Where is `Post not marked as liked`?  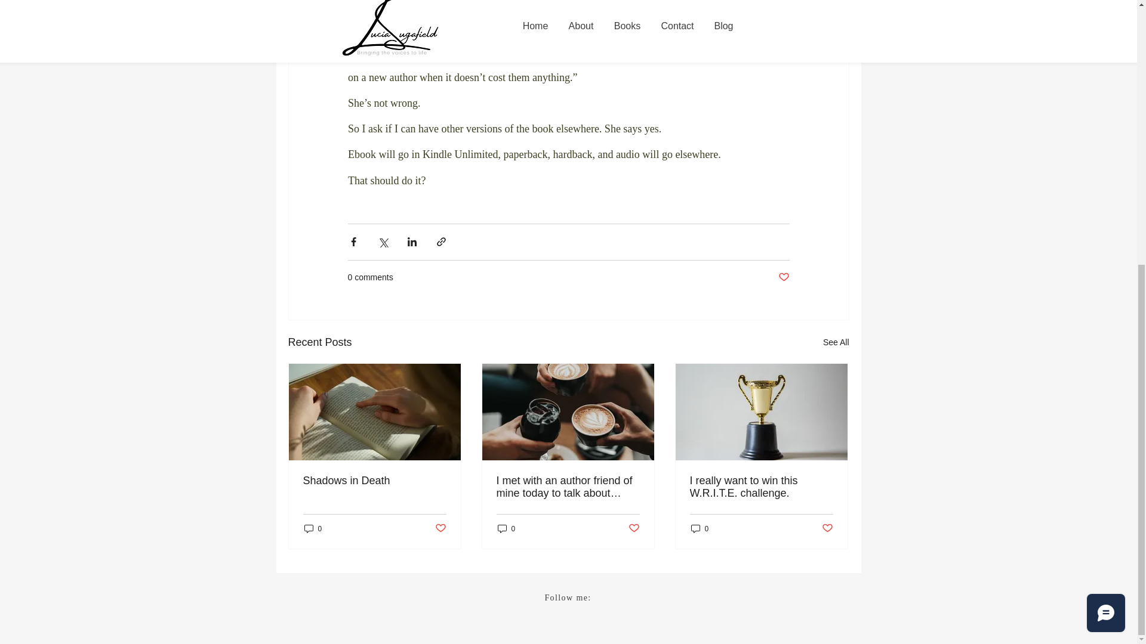
Post not marked as liked is located at coordinates (439, 528).